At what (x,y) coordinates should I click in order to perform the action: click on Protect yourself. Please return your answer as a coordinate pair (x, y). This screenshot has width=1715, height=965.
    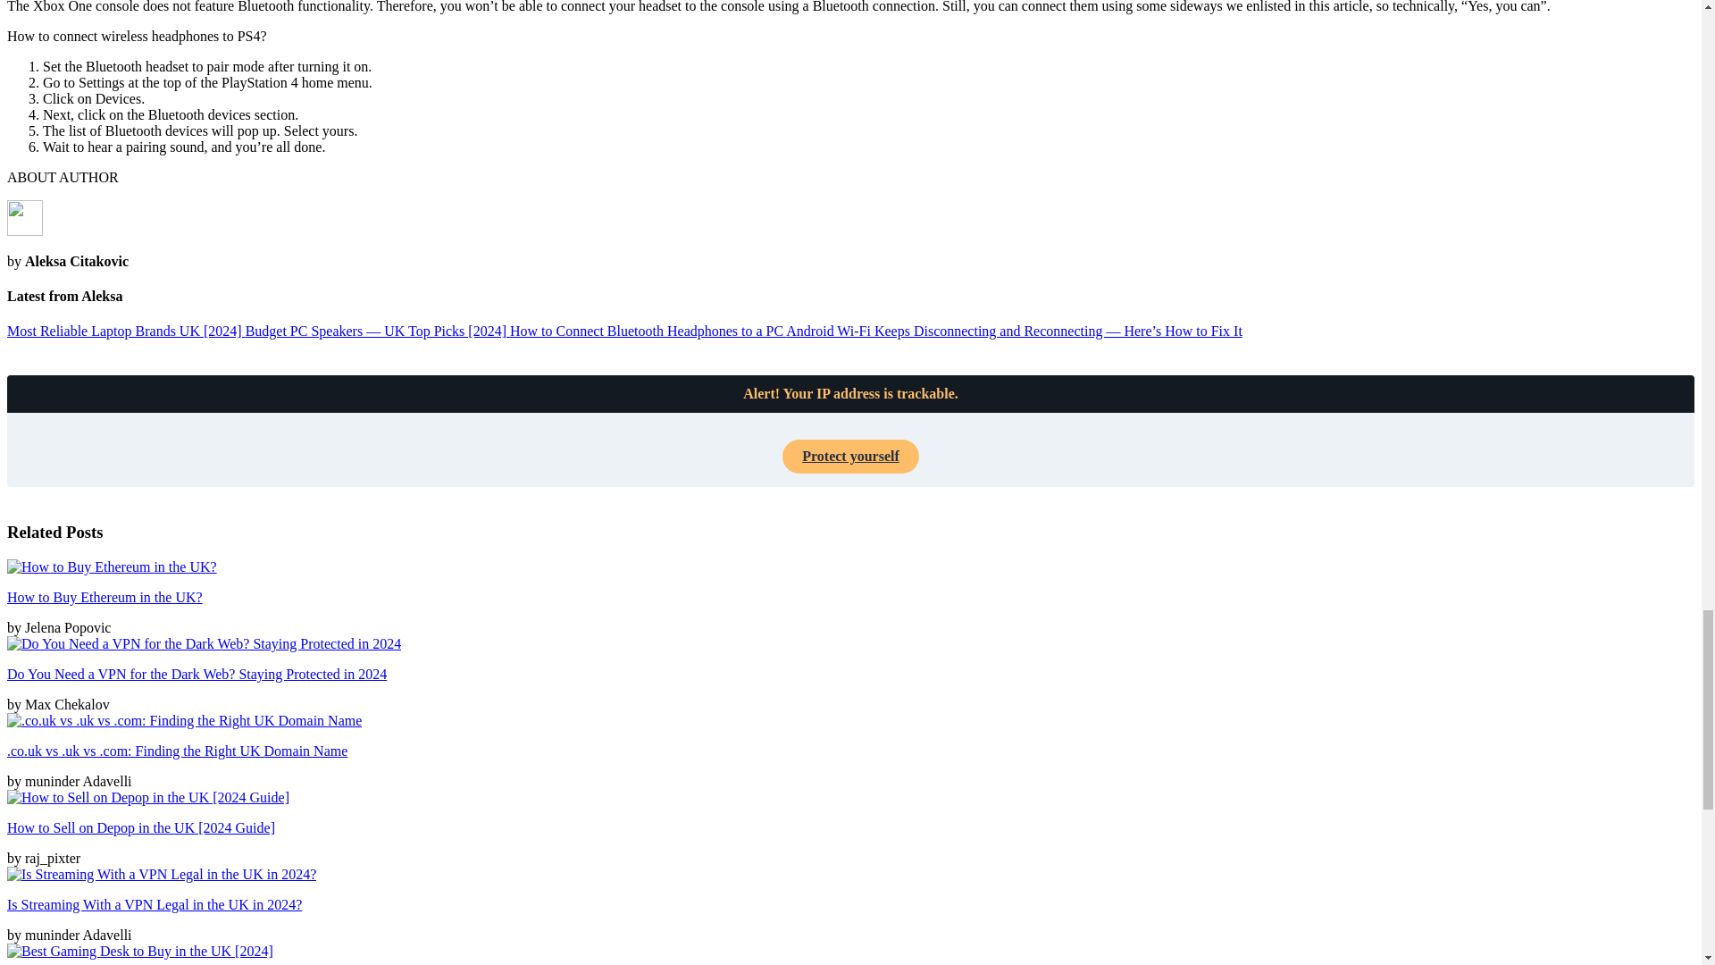
    Looking at the image, I should click on (850, 457).